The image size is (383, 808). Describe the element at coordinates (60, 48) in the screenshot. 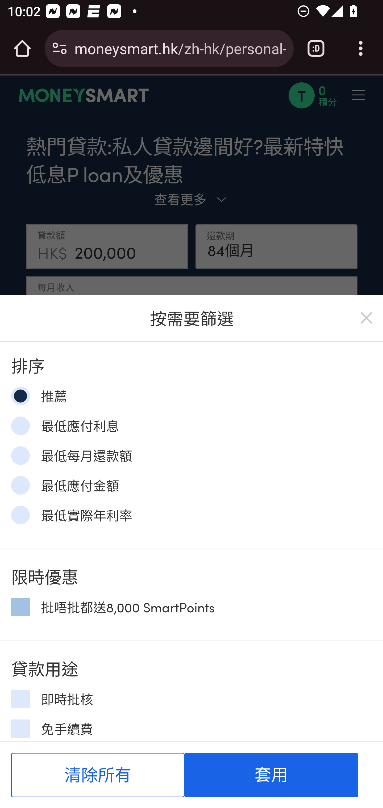

I see `Connection is secure` at that location.